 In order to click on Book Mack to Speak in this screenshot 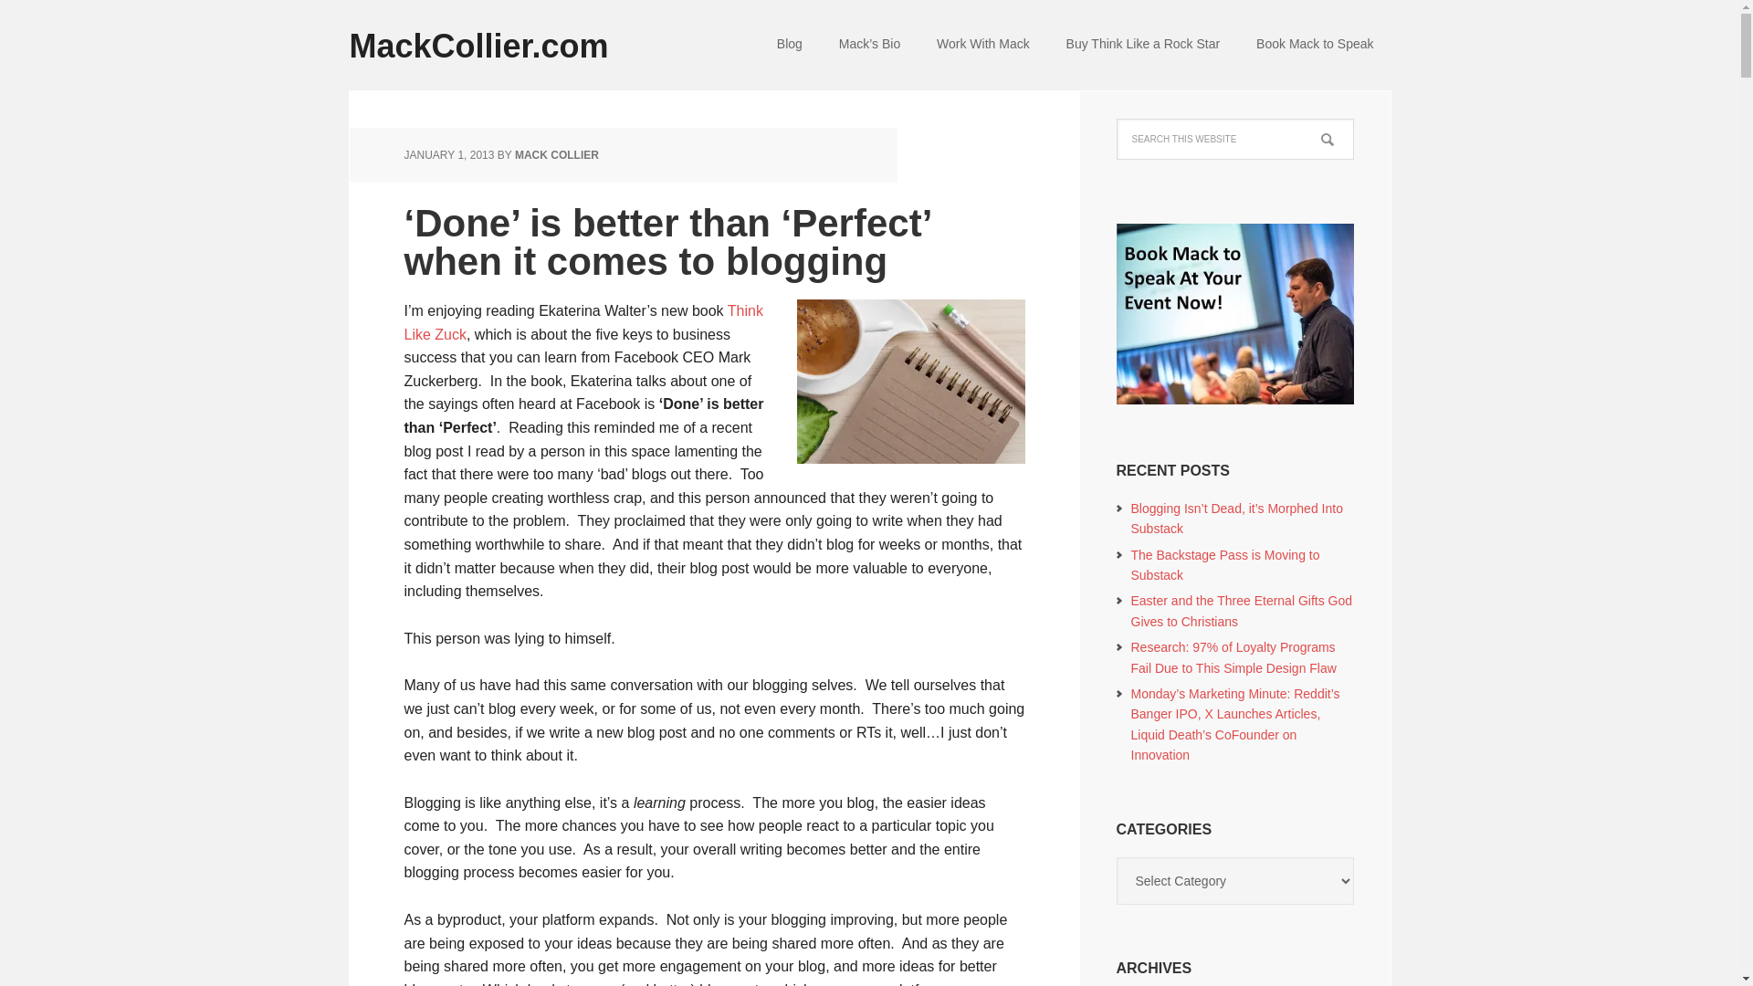, I will do `click(1315, 46)`.